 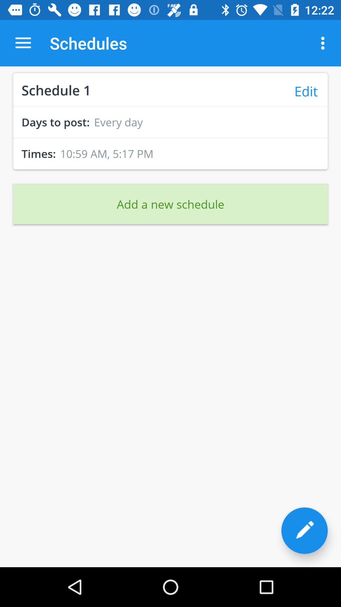 I want to click on select the icon next to the times:, so click(x=107, y=154).